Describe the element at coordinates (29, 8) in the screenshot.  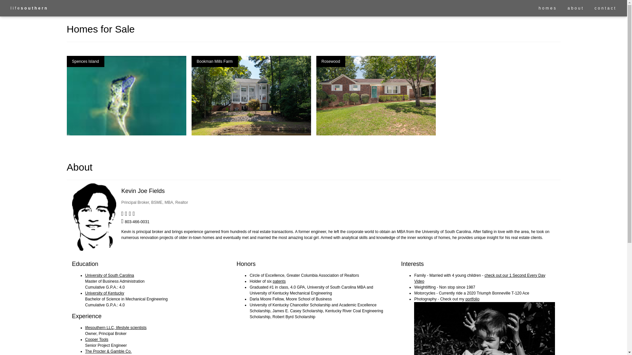
I see `lifesouthern` at that location.